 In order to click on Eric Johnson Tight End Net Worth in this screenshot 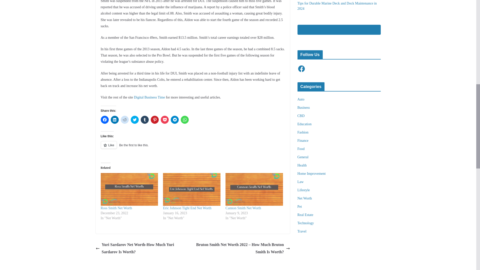, I will do `click(187, 208)`.